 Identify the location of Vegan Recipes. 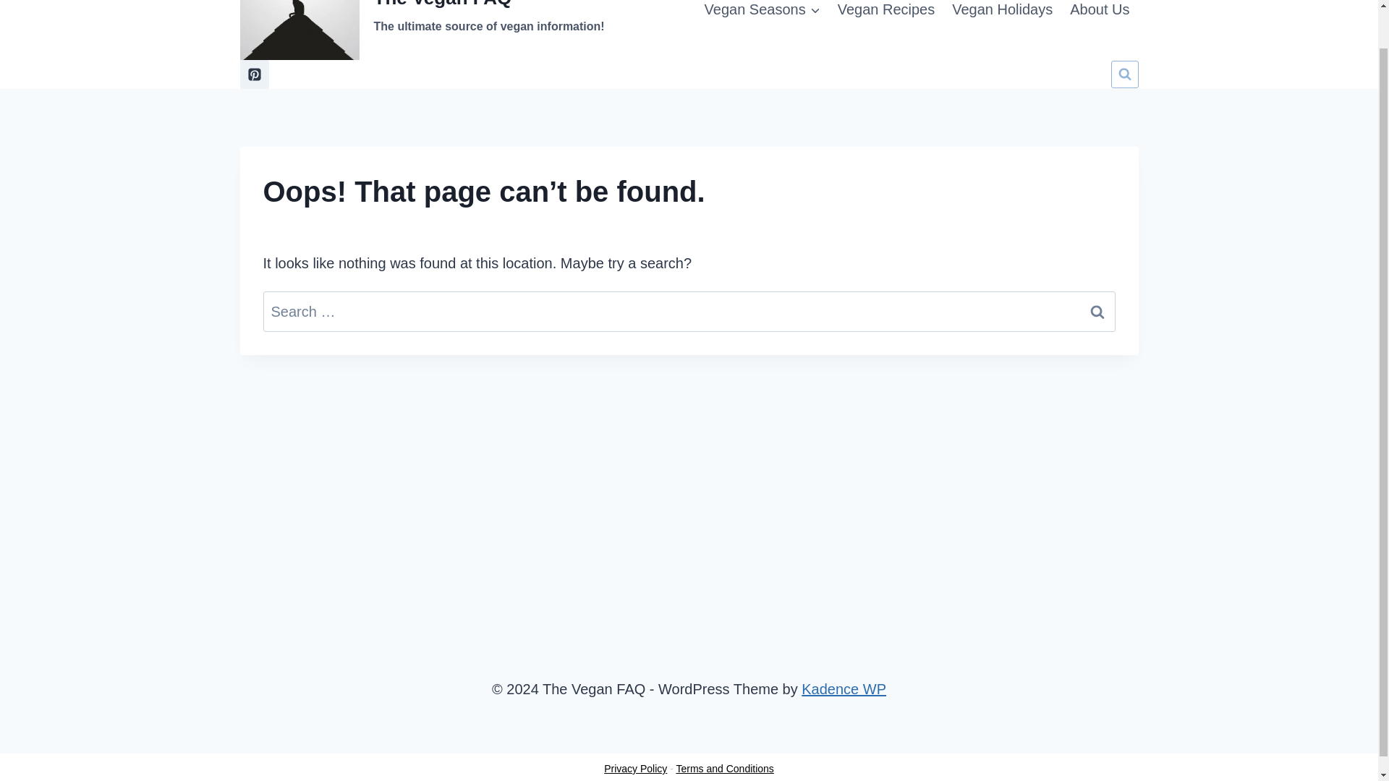
(887, 16).